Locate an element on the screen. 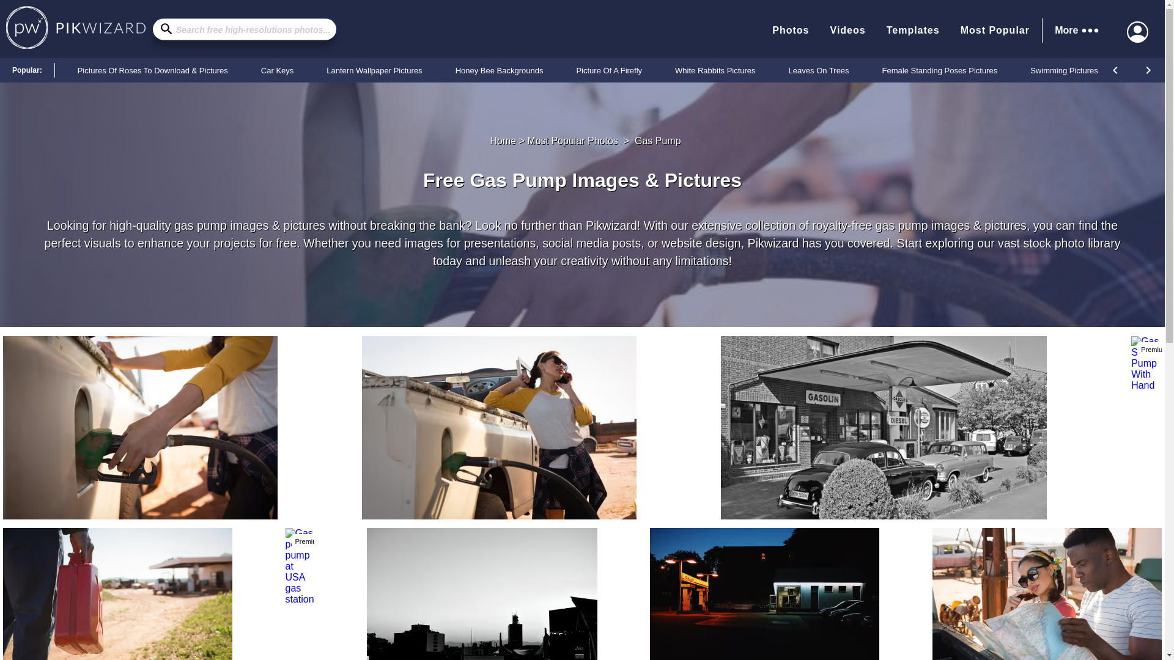 The height and width of the screenshot is (660, 1174). Honey Bee Backgrounds is located at coordinates (499, 70).